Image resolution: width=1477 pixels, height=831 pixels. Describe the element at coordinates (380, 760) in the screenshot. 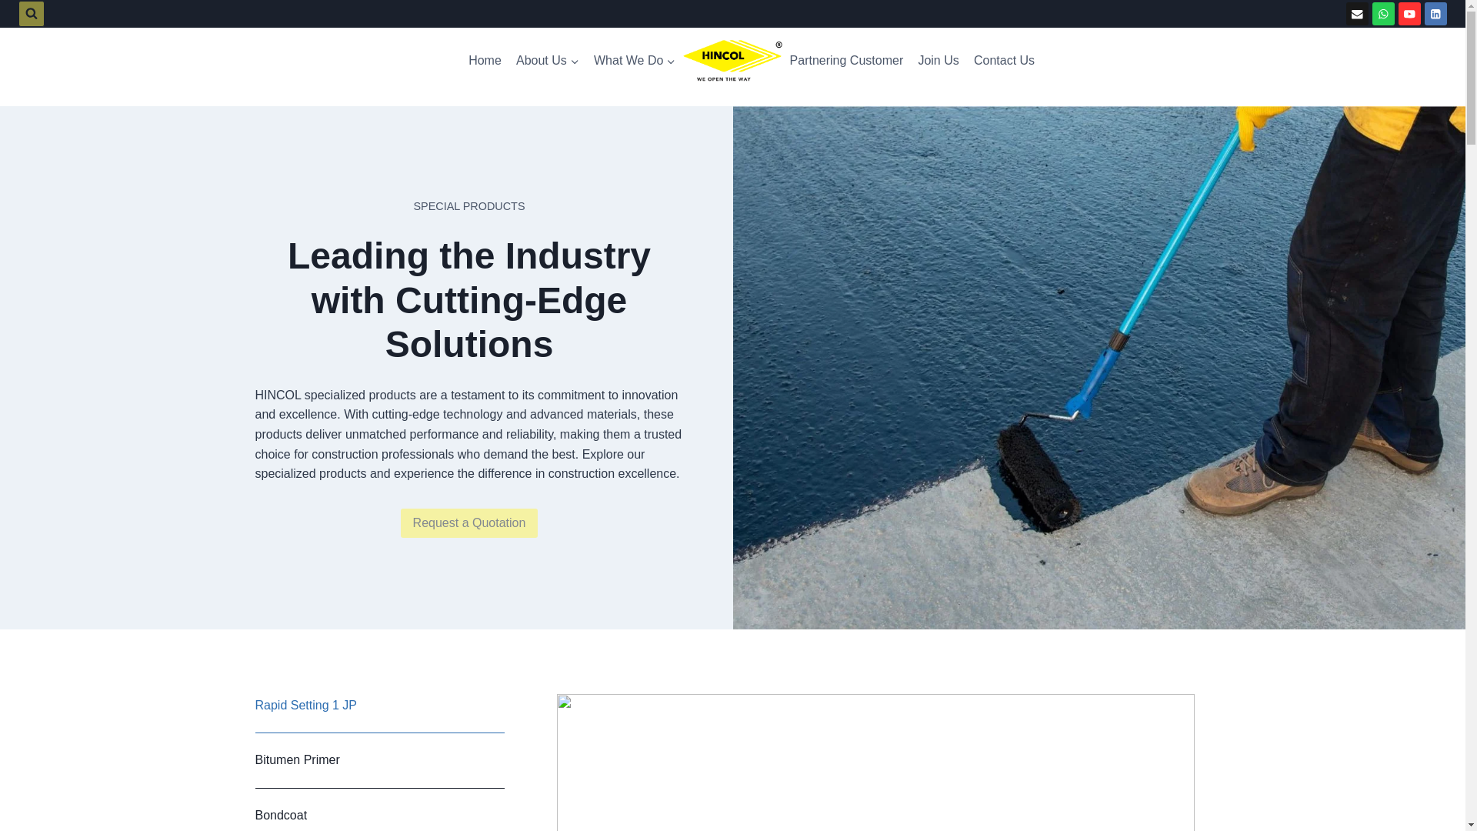

I see `Bitumen Primer` at that location.